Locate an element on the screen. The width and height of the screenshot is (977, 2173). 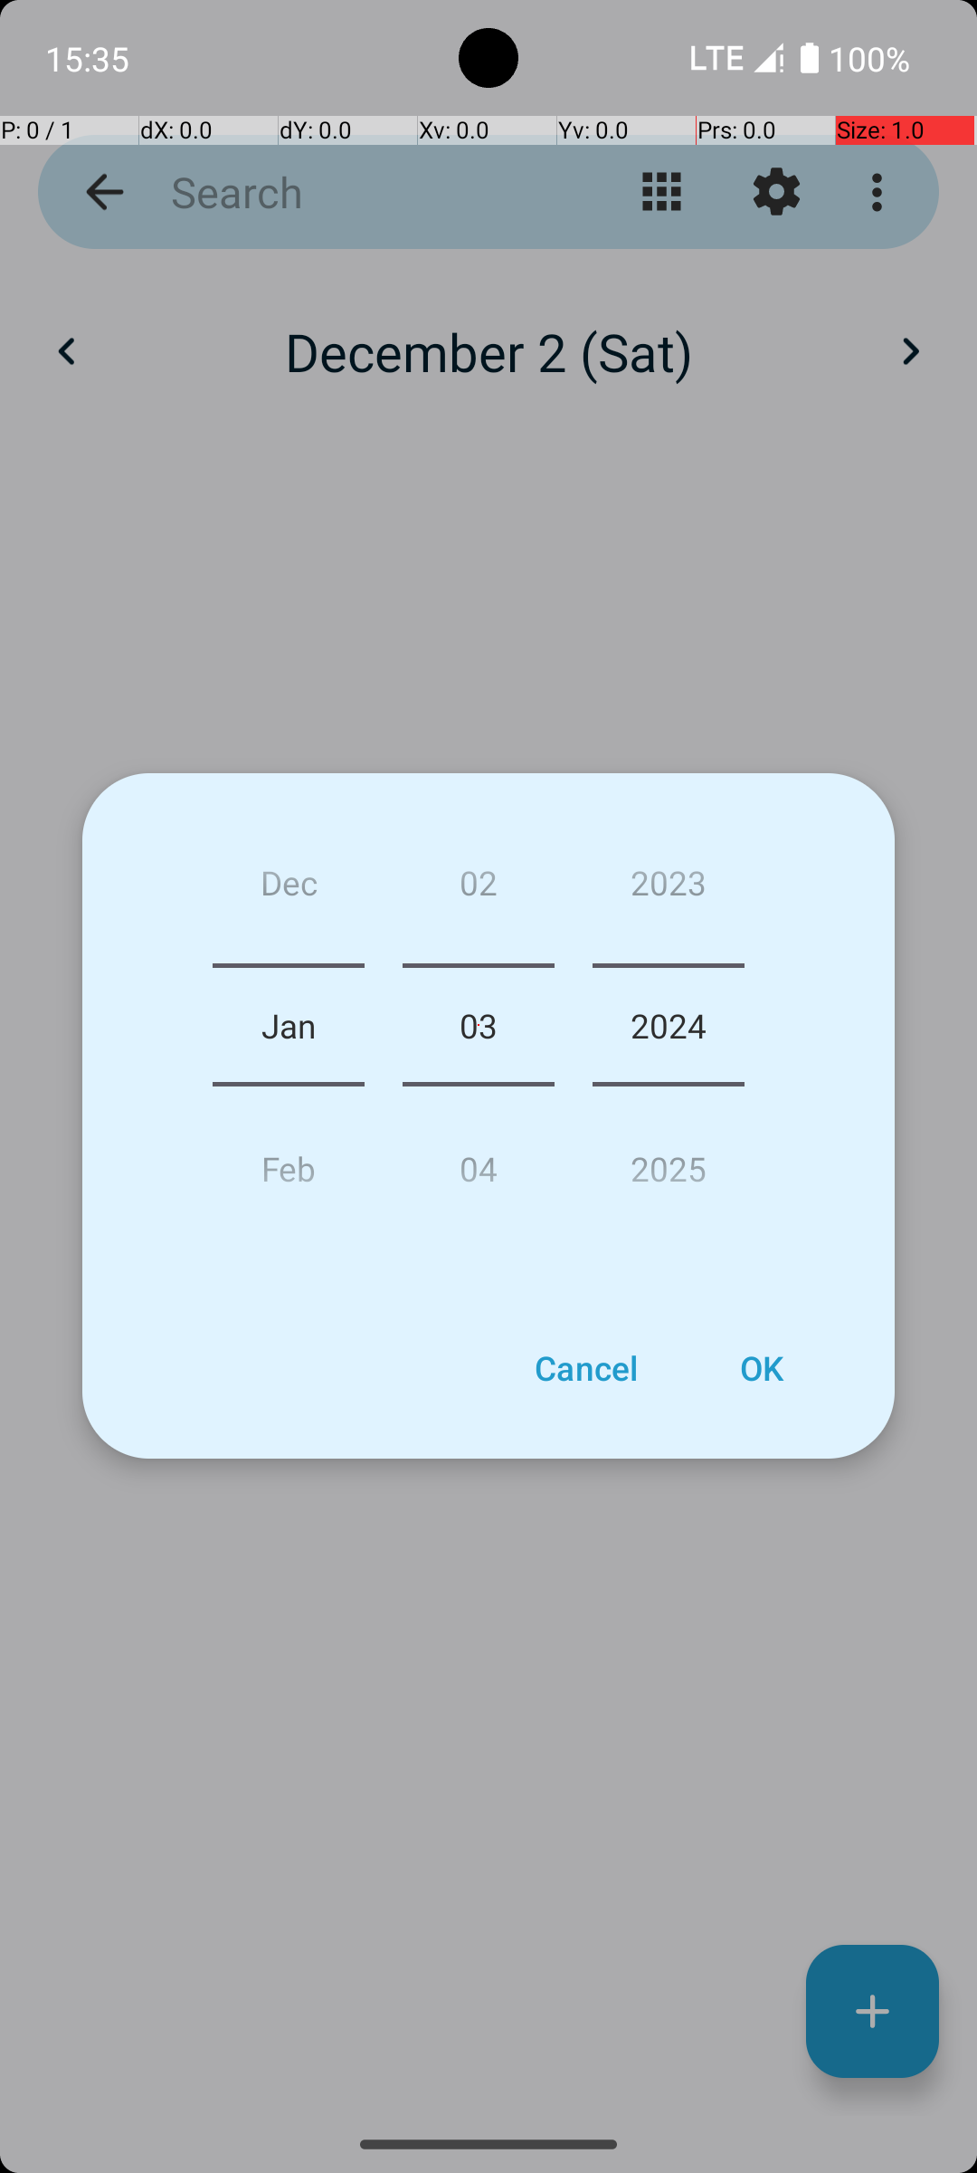
02 is located at coordinates (478, 889).